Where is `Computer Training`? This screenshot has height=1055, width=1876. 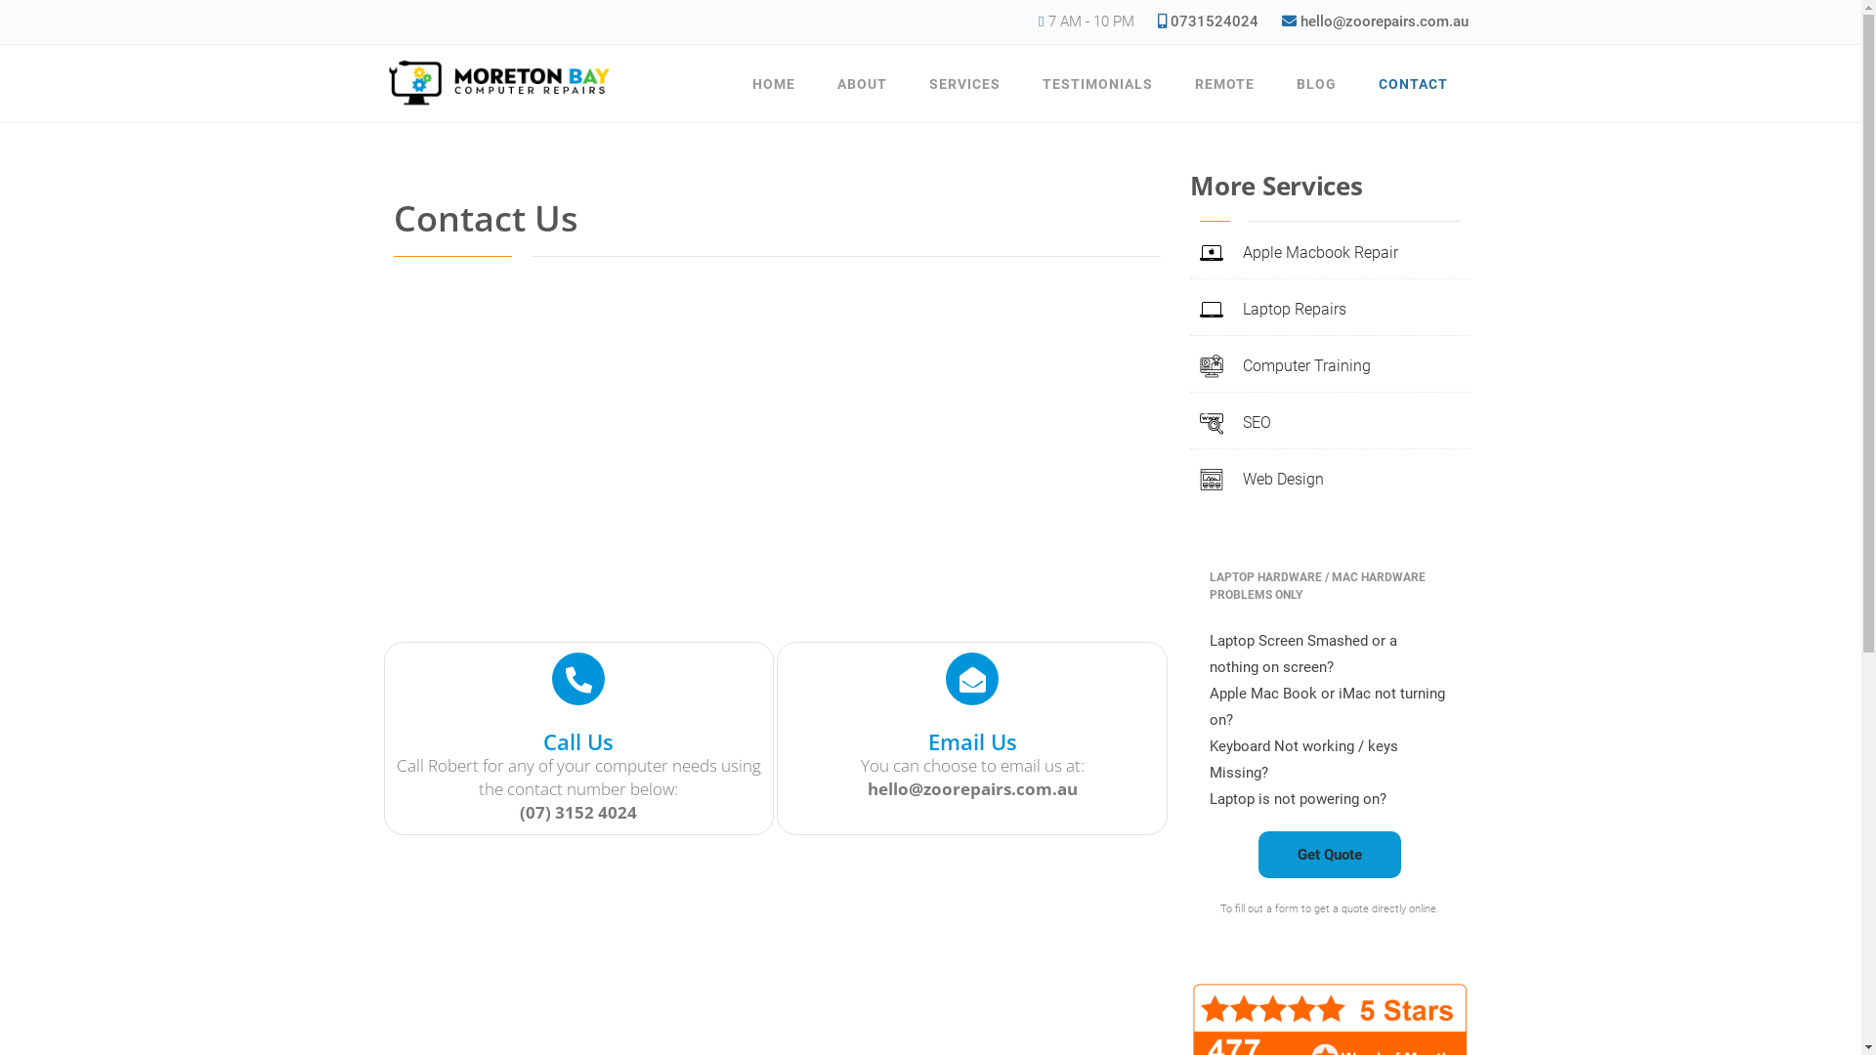 Computer Training is located at coordinates (1286, 365).